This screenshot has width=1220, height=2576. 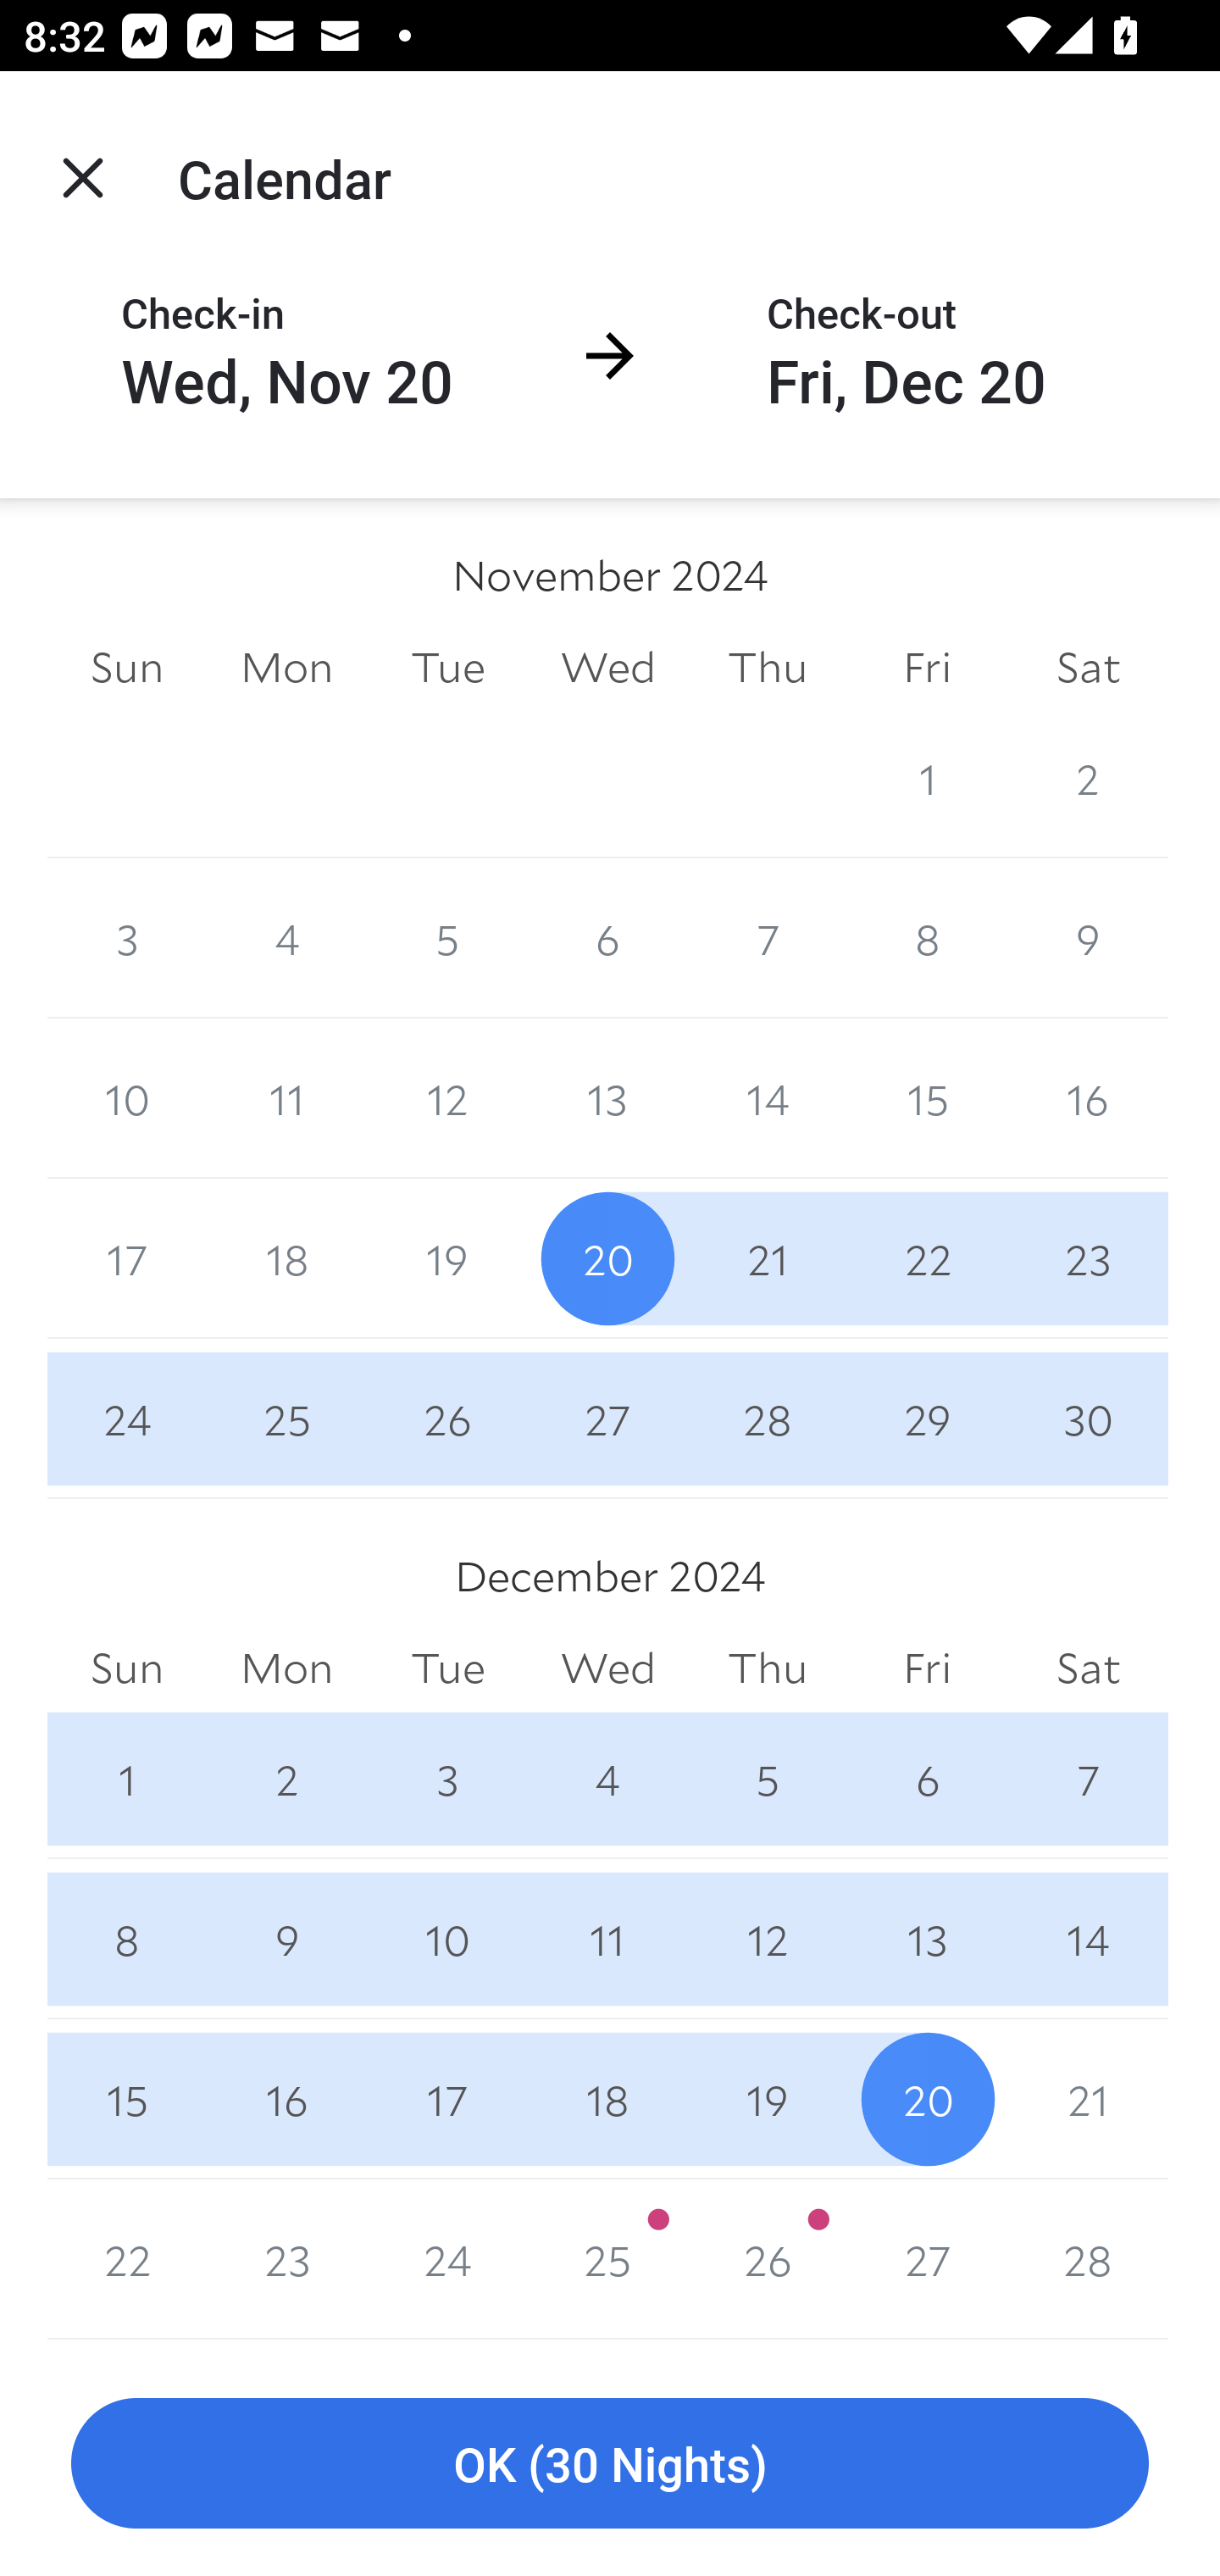 What do you see at coordinates (447, 1259) in the screenshot?
I see `19 19 November 2024` at bounding box center [447, 1259].